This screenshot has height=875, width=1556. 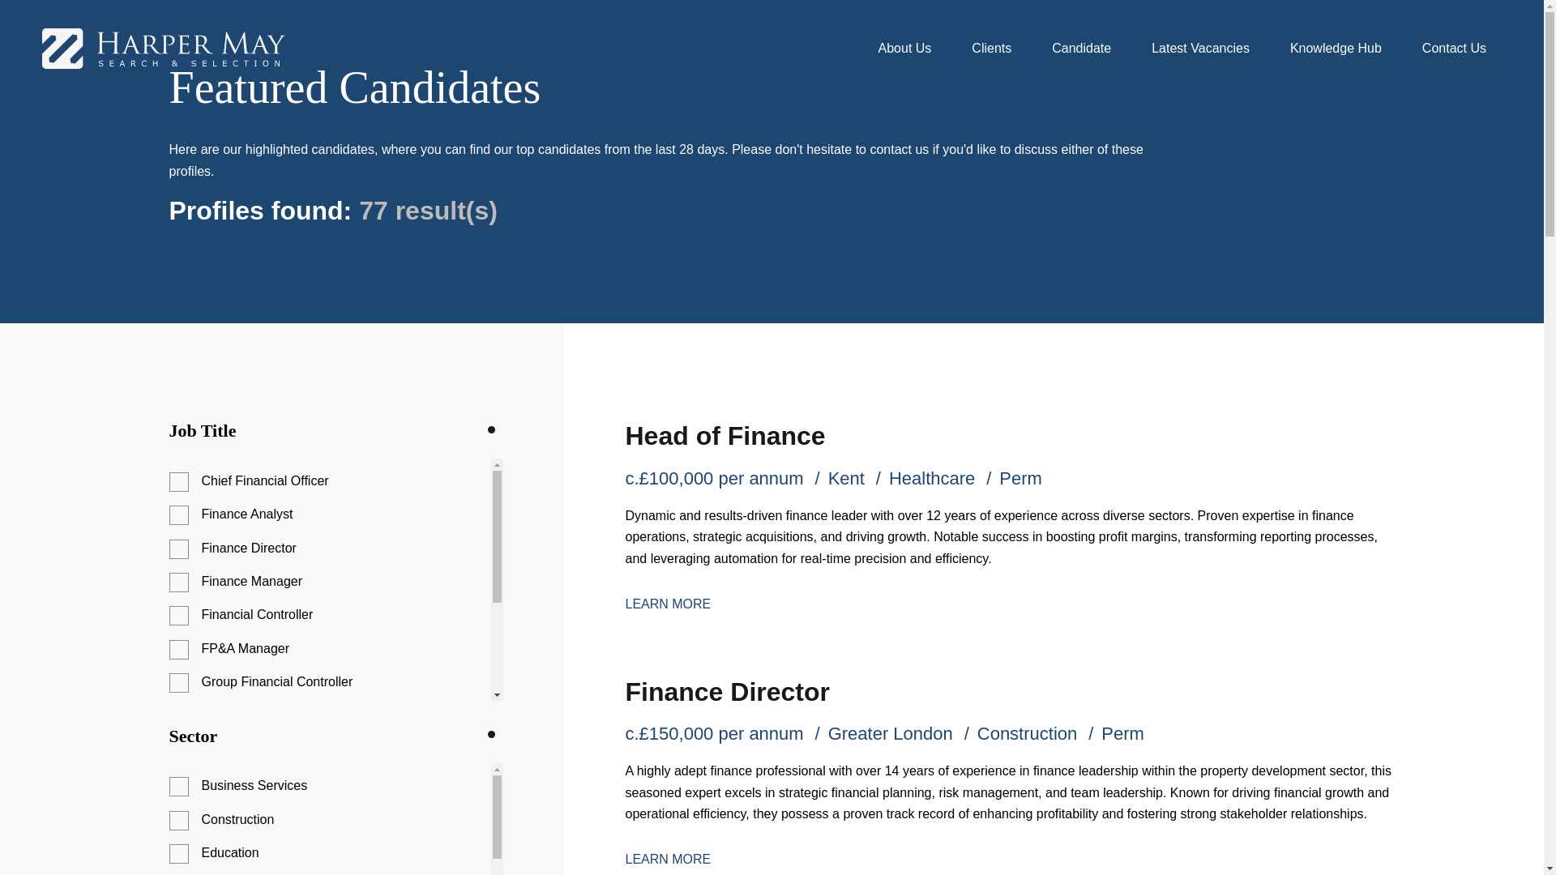 What do you see at coordinates (1081, 48) in the screenshot?
I see `Candidate` at bounding box center [1081, 48].